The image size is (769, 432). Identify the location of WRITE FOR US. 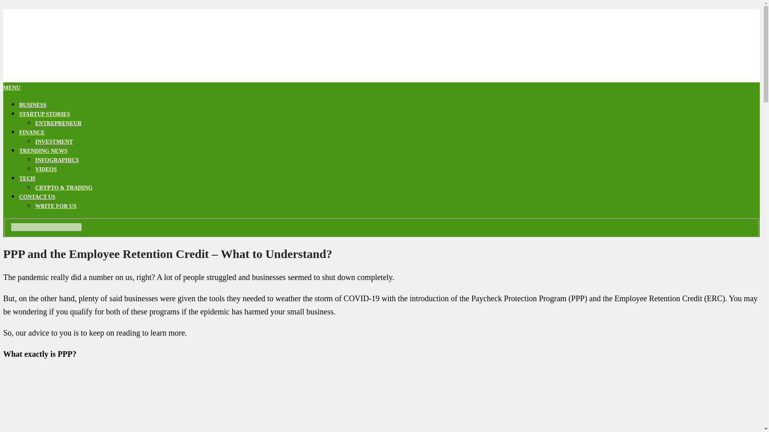
(56, 206).